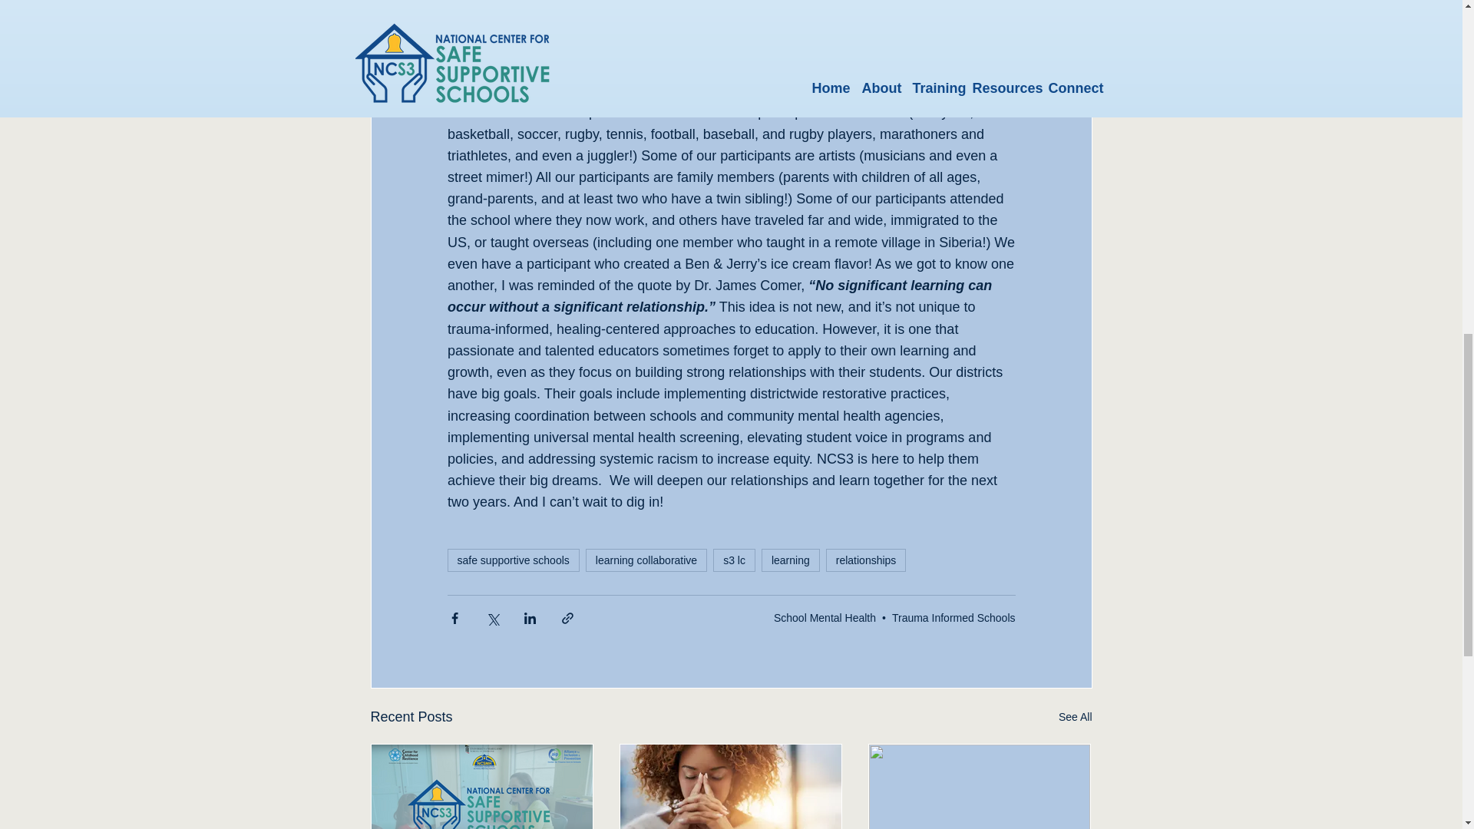 The image size is (1474, 829). What do you see at coordinates (646, 560) in the screenshot?
I see `learning collaborative` at bounding box center [646, 560].